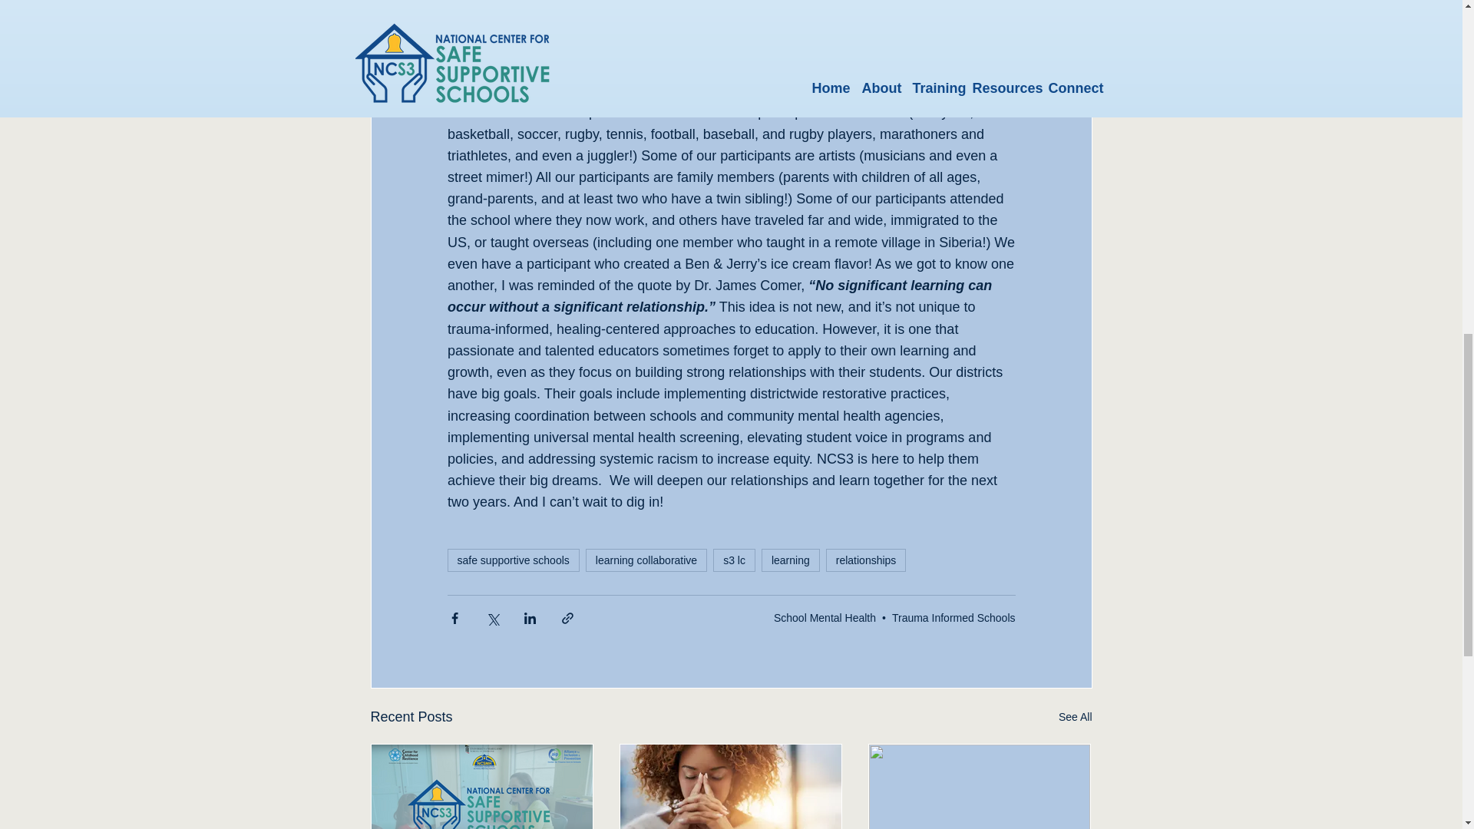 The image size is (1474, 829). What do you see at coordinates (646, 560) in the screenshot?
I see `learning collaborative` at bounding box center [646, 560].